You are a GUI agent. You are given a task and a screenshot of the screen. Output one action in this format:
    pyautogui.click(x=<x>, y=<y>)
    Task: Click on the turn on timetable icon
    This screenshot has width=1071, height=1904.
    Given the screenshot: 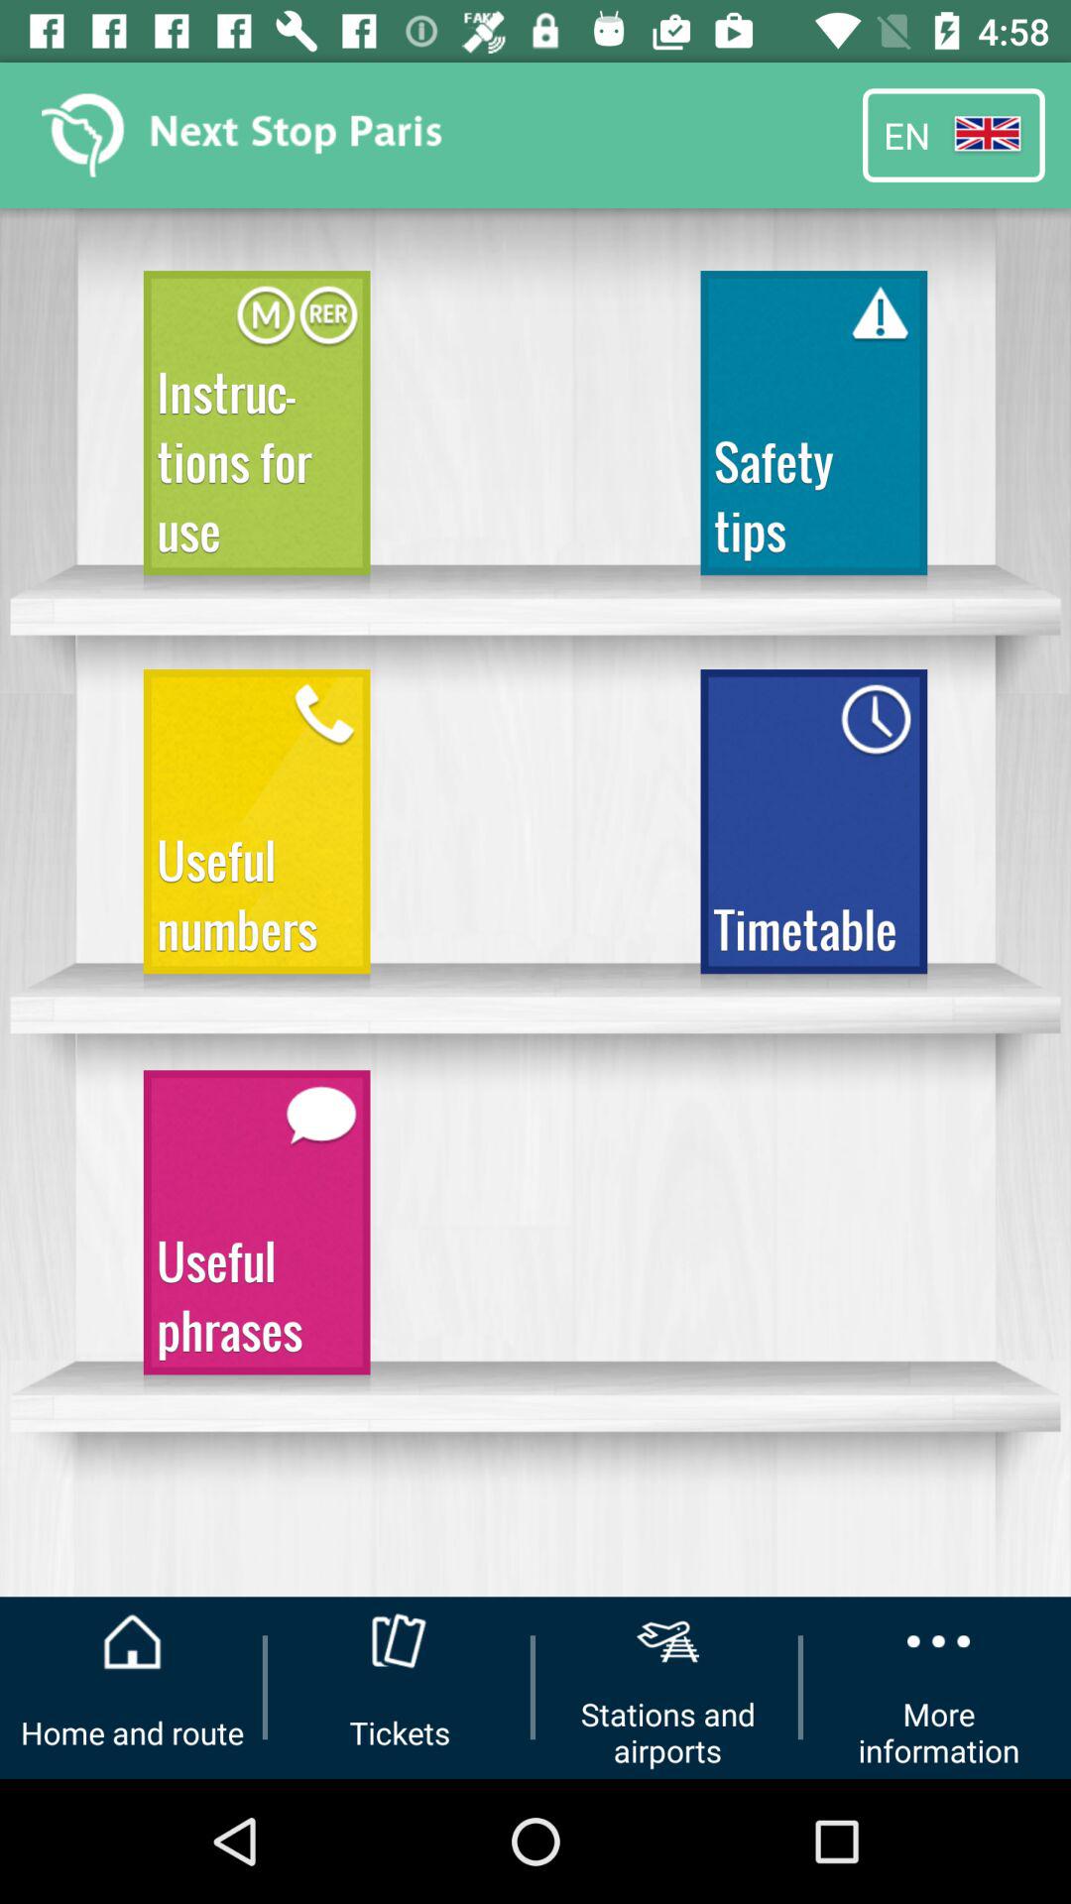 What is the action you would take?
    pyautogui.click(x=813, y=831)
    